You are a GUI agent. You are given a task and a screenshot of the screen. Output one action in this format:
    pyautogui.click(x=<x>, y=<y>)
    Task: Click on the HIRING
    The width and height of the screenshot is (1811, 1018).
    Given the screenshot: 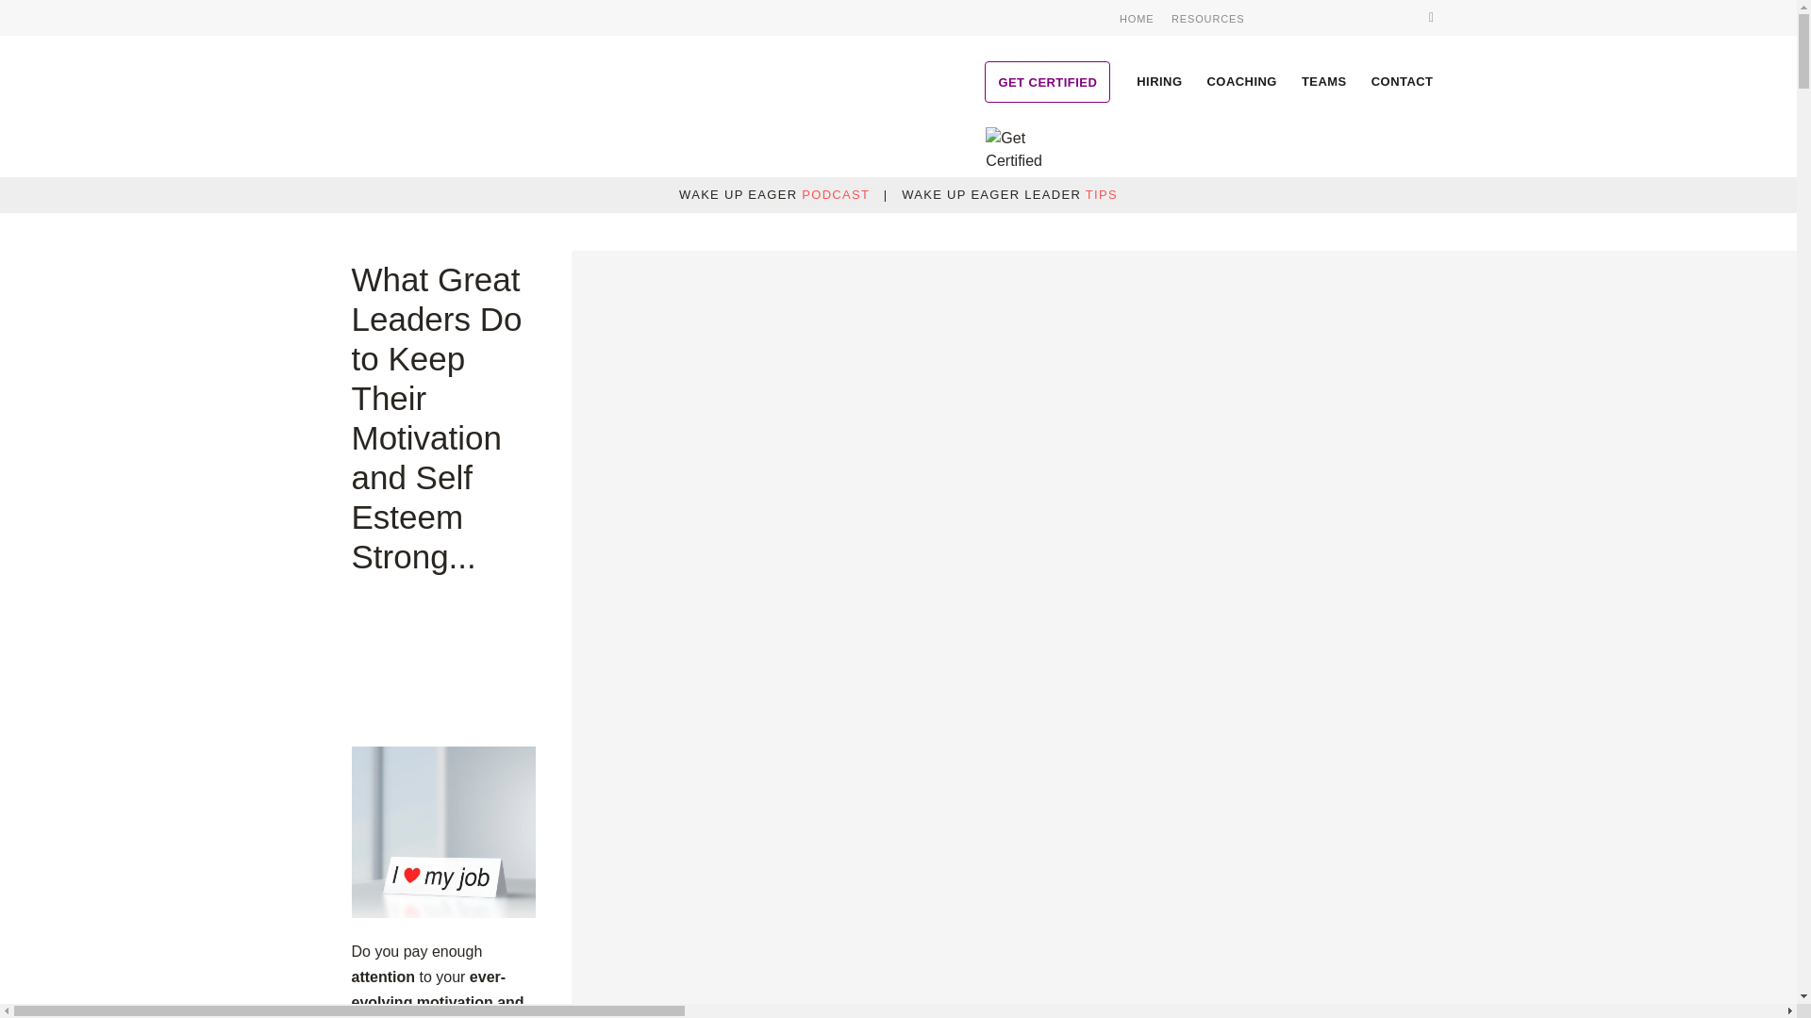 What is the action you would take?
    pyautogui.click(x=1158, y=80)
    